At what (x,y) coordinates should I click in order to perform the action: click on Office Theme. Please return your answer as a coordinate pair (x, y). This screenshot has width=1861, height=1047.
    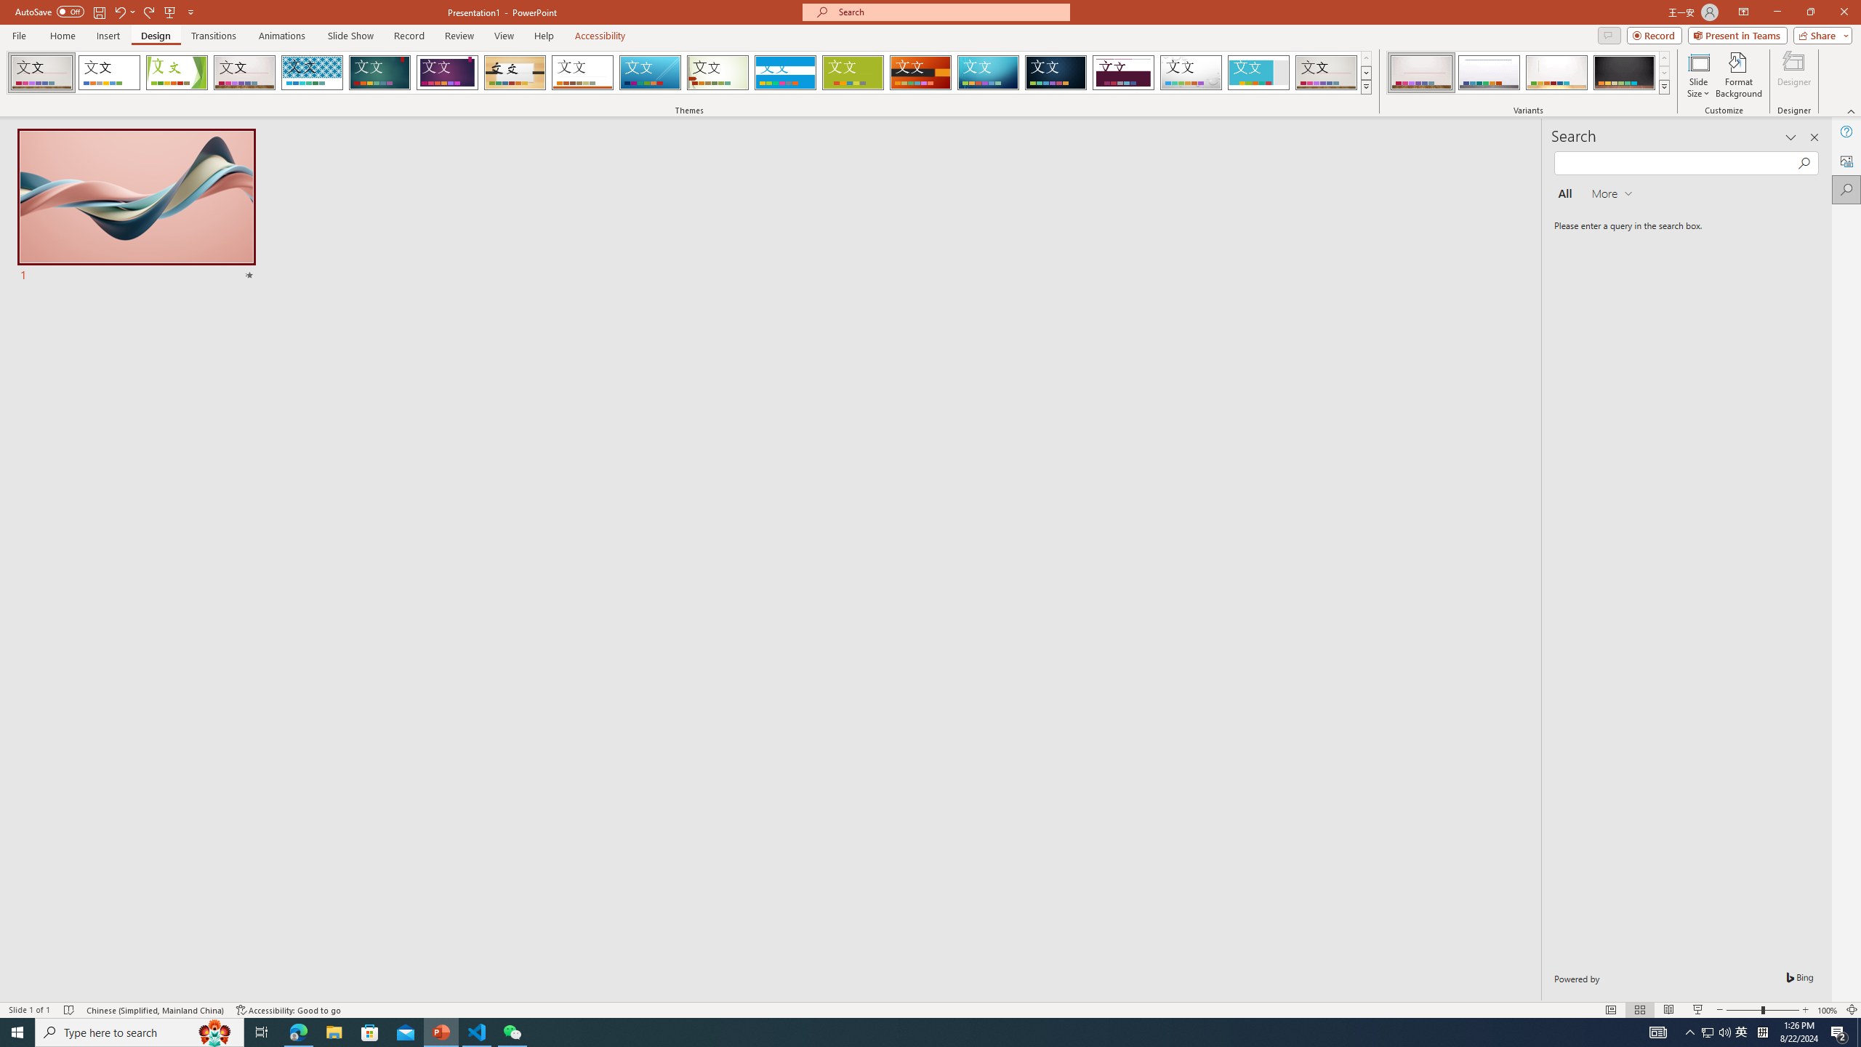
    Looking at the image, I should click on (109, 73).